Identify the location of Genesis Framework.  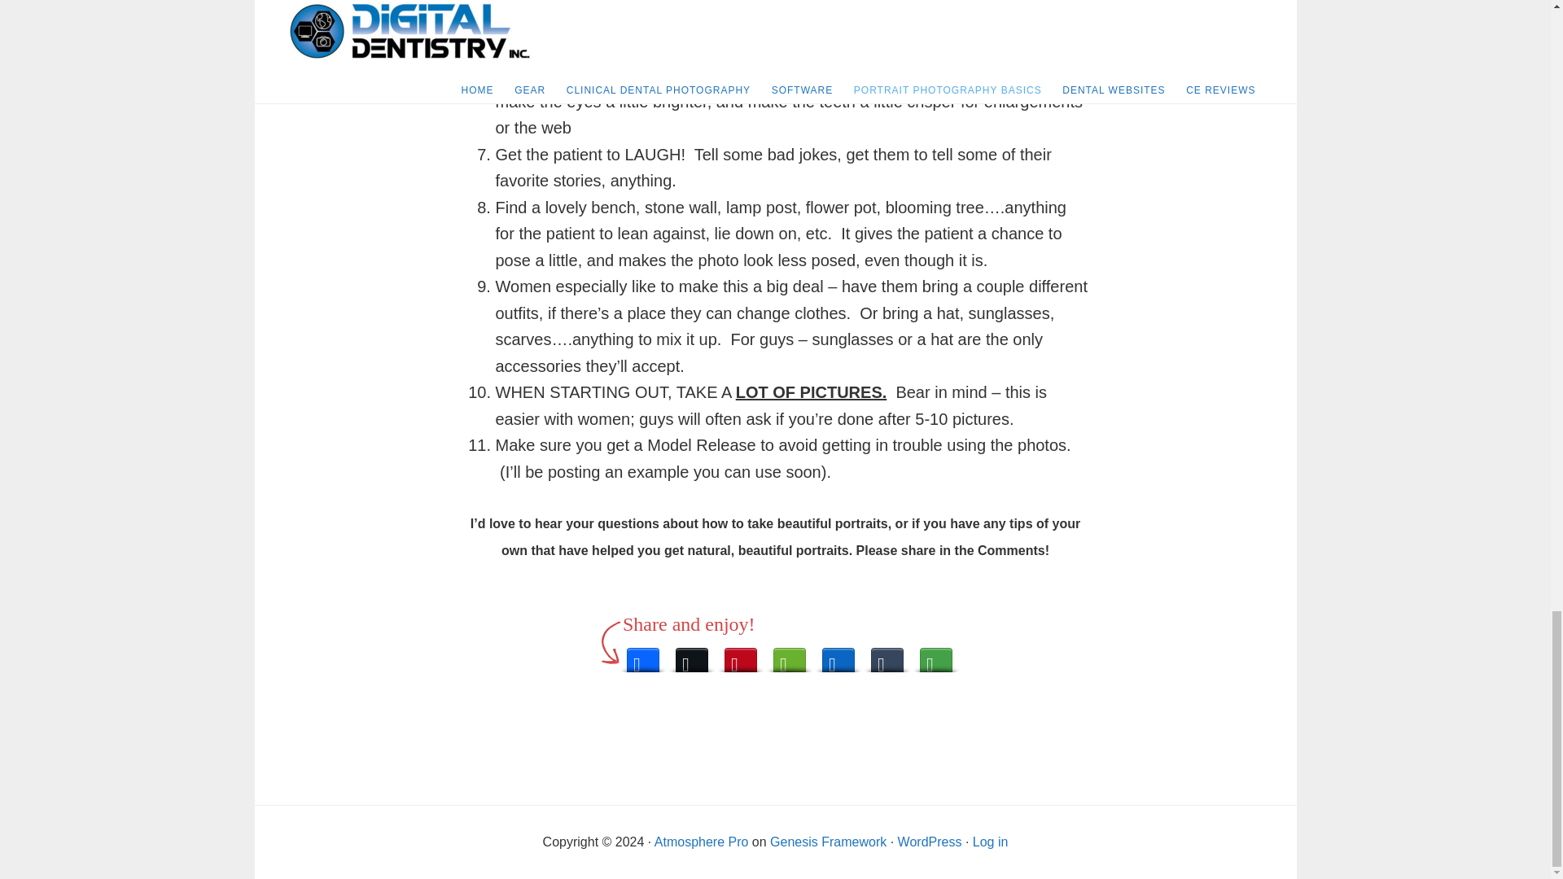
(828, 842).